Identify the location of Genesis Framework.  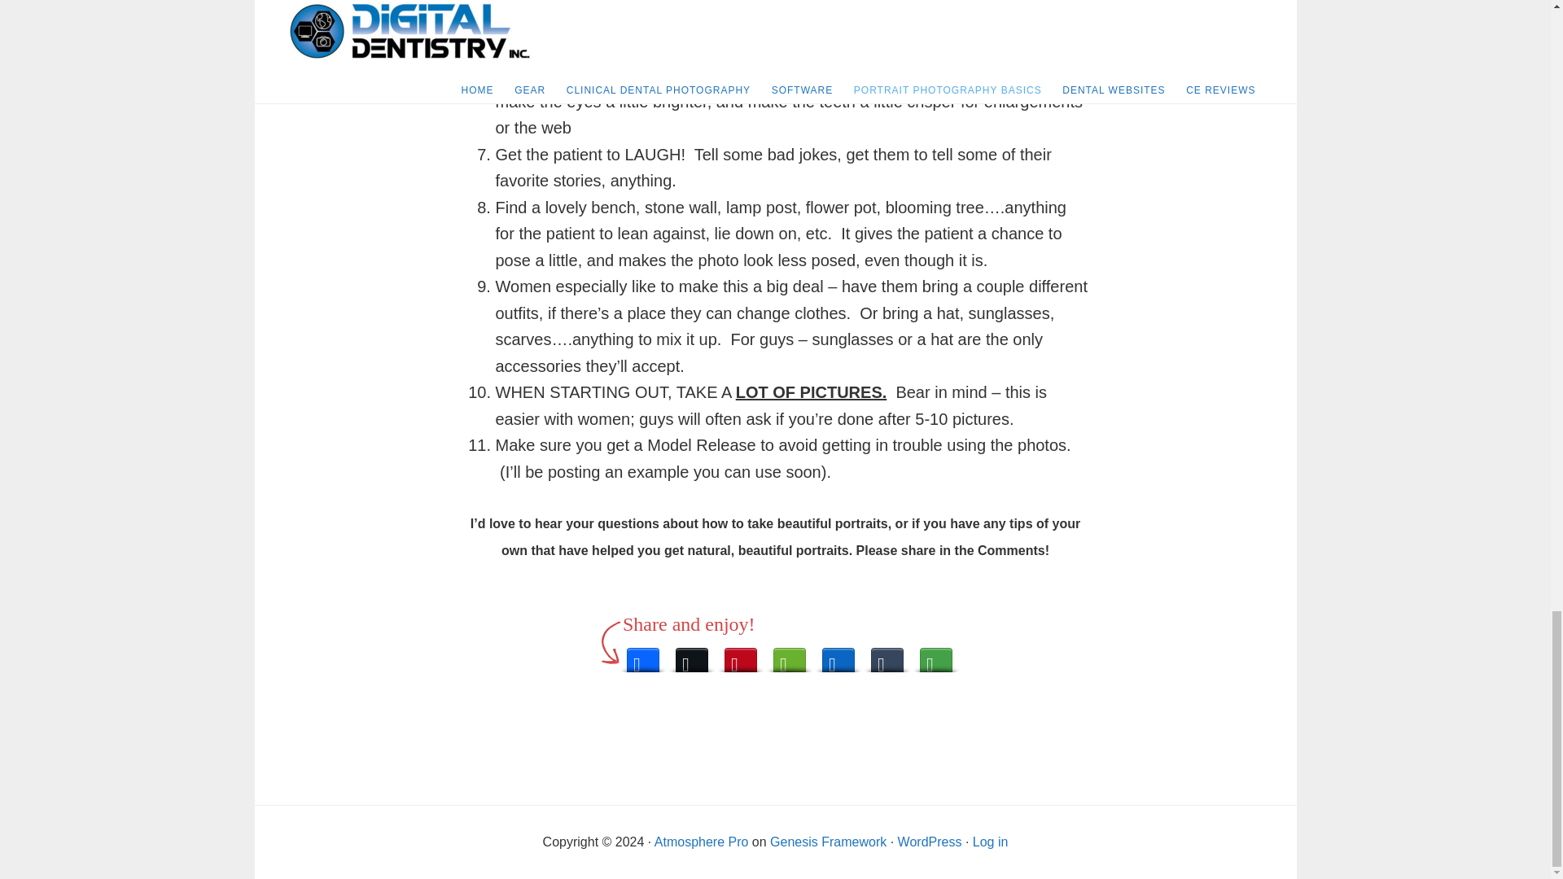
(828, 842).